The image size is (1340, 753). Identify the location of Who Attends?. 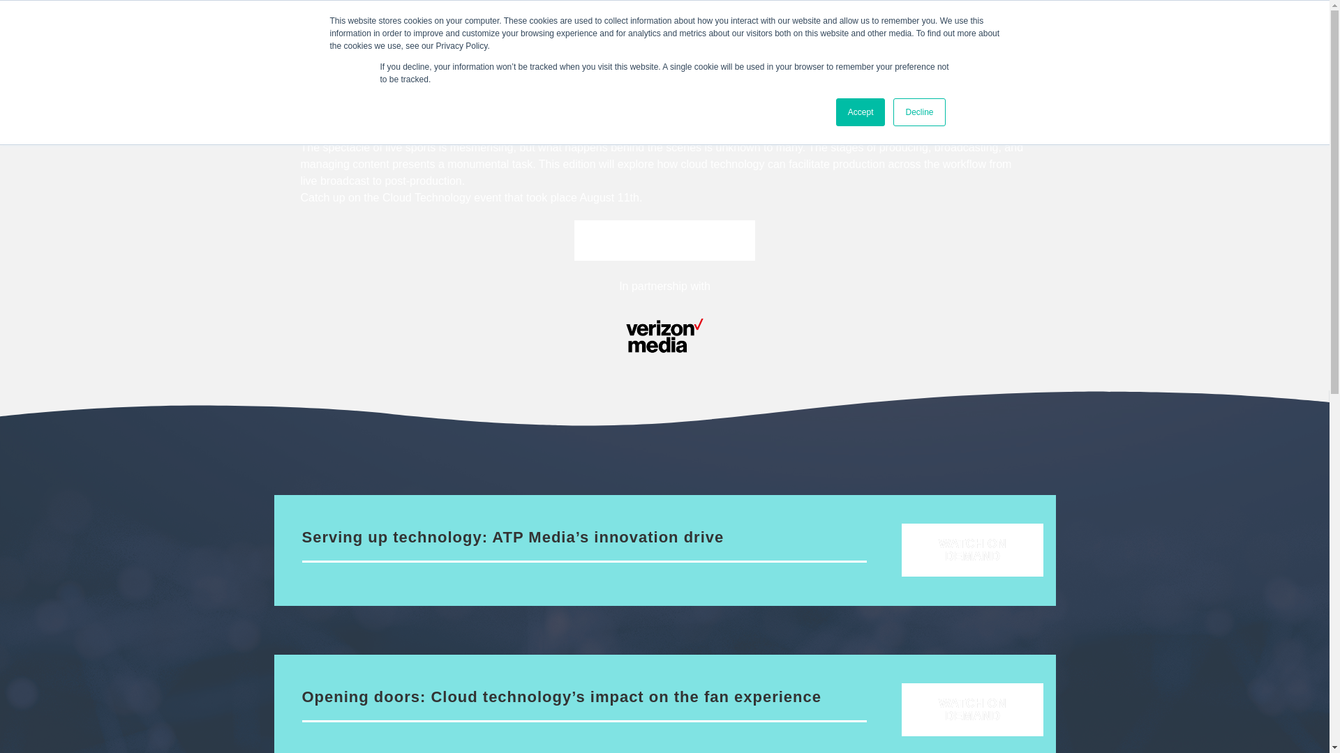
(424, 30).